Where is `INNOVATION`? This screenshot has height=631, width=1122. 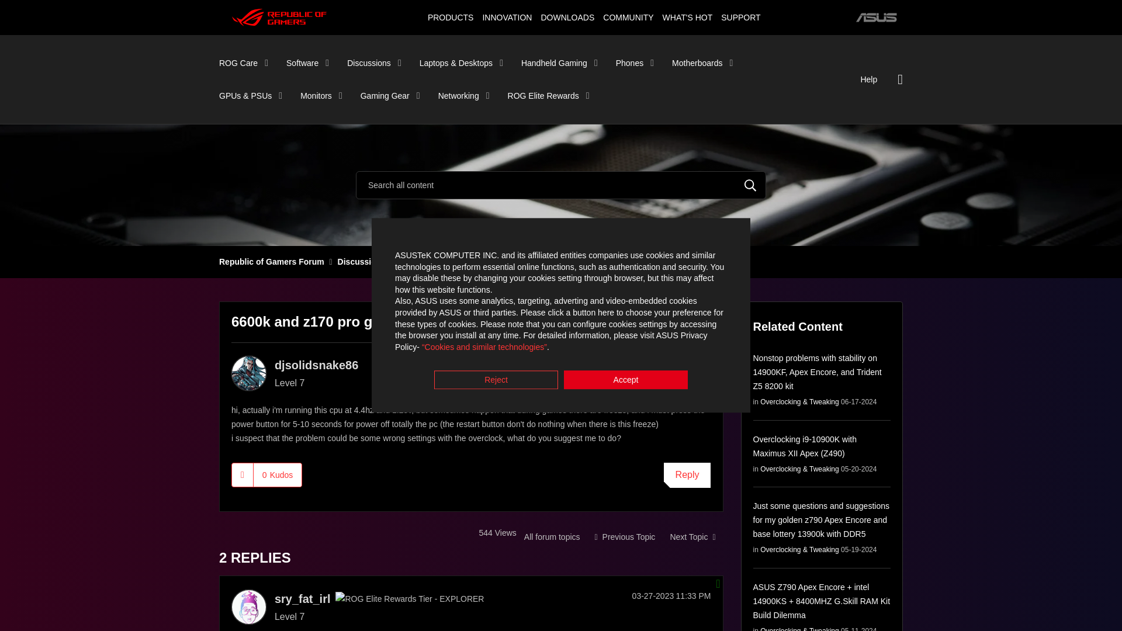
INNOVATION is located at coordinates (507, 17).